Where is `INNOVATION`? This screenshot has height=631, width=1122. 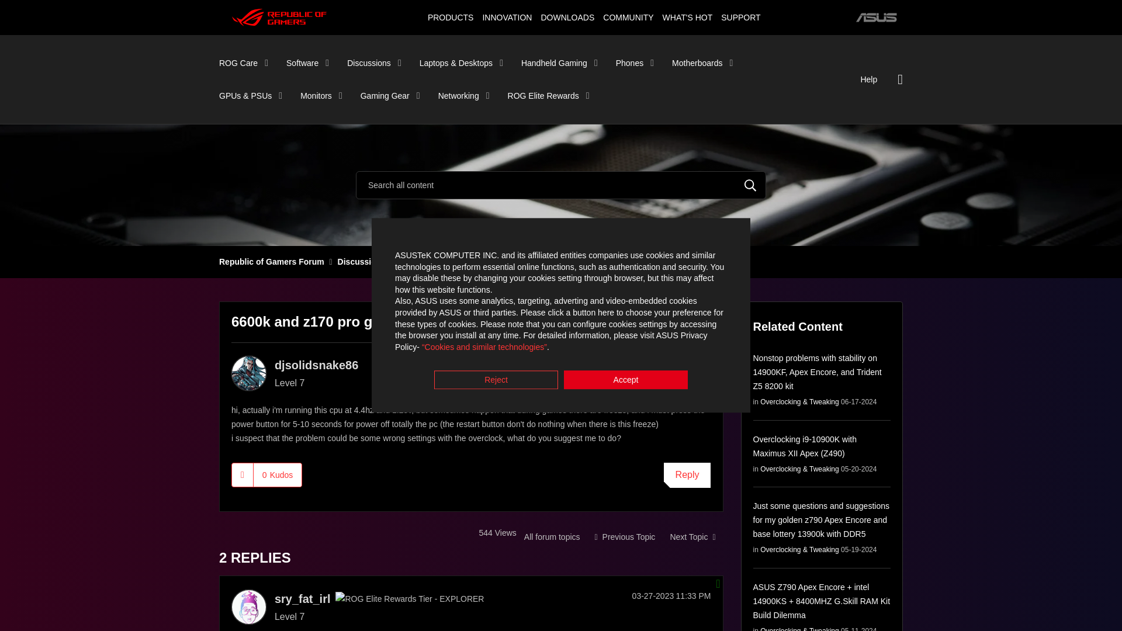
INNOVATION is located at coordinates (507, 17).